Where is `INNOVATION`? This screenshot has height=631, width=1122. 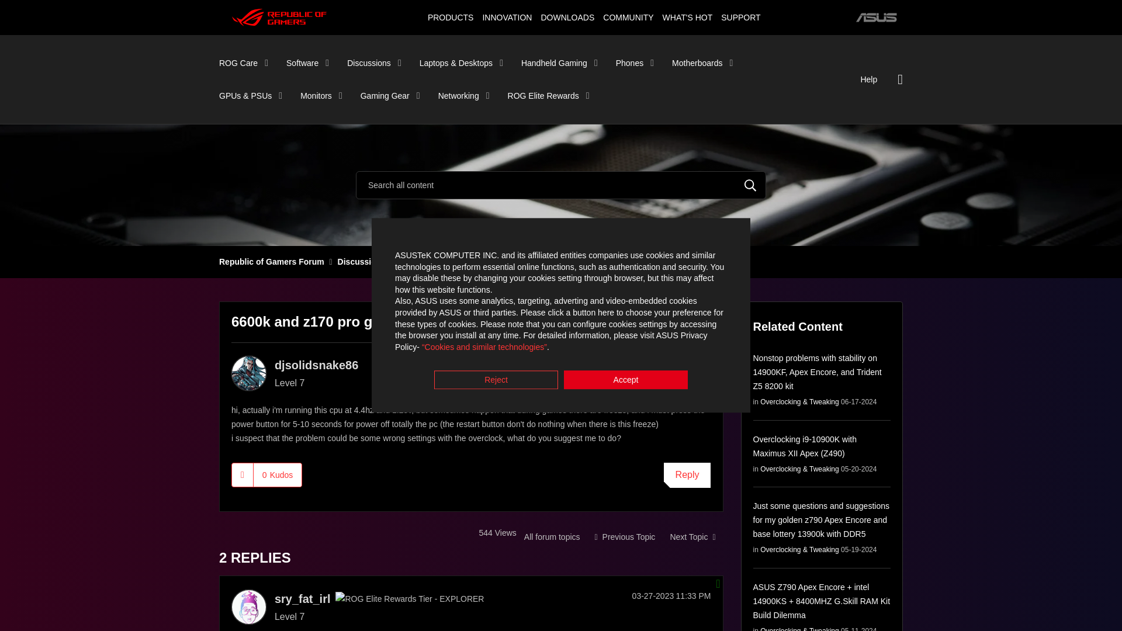
INNOVATION is located at coordinates (507, 17).